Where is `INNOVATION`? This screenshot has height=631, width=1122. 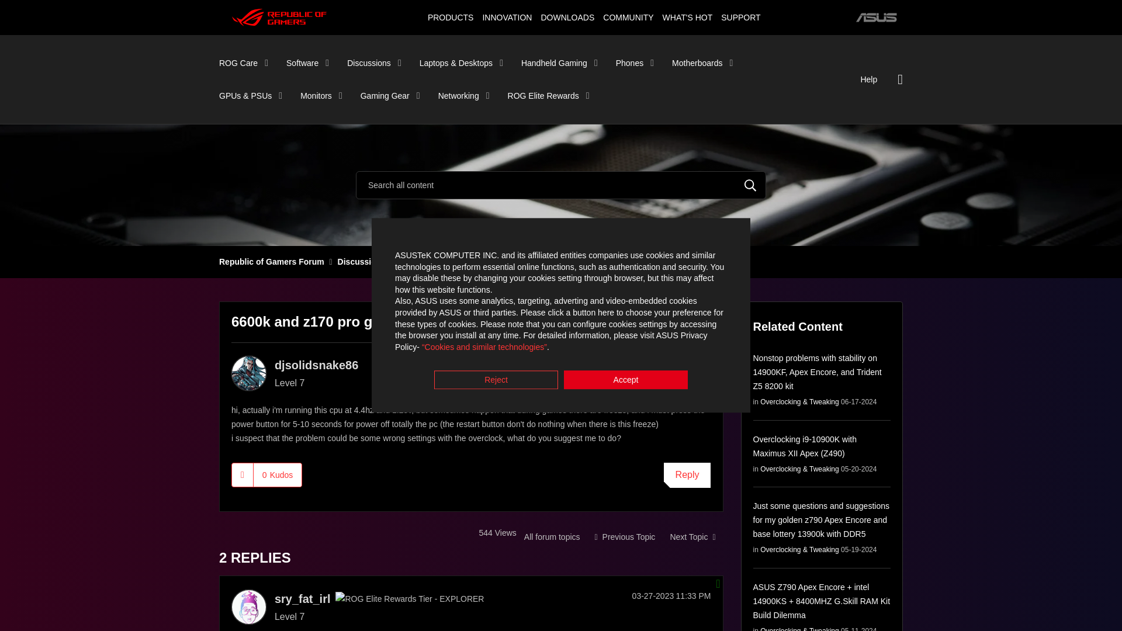
INNOVATION is located at coordinates (507, 17).